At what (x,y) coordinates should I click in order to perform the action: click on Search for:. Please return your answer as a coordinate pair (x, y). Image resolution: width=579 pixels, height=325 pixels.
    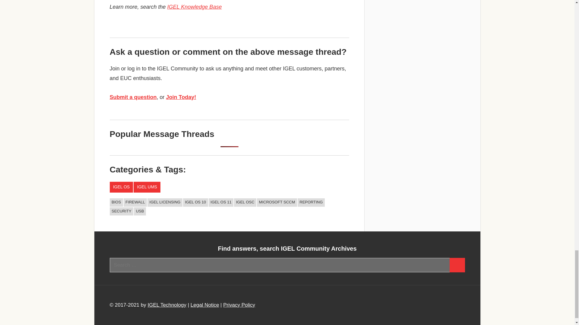
    Looking at the image, I should click on (280, 265).